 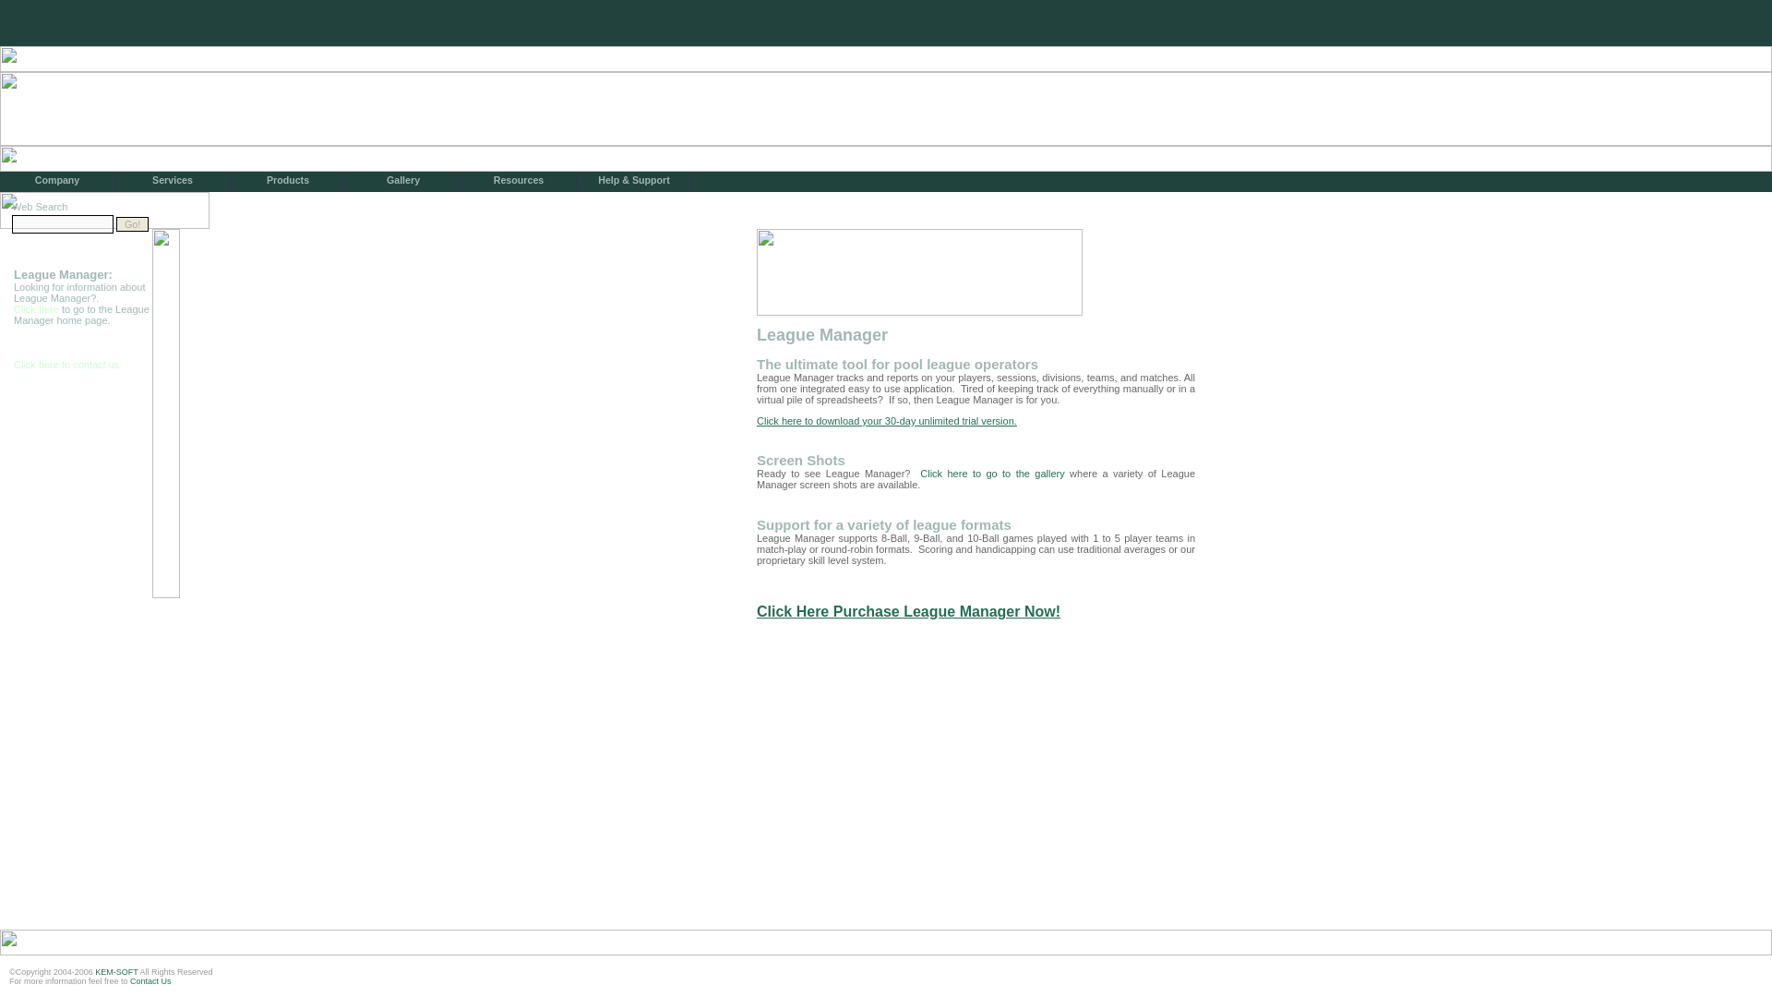 What do you see at coordinates (66, 364) in the screenshot?
I see `Click here to contact us` at bounding box center [66, 364].